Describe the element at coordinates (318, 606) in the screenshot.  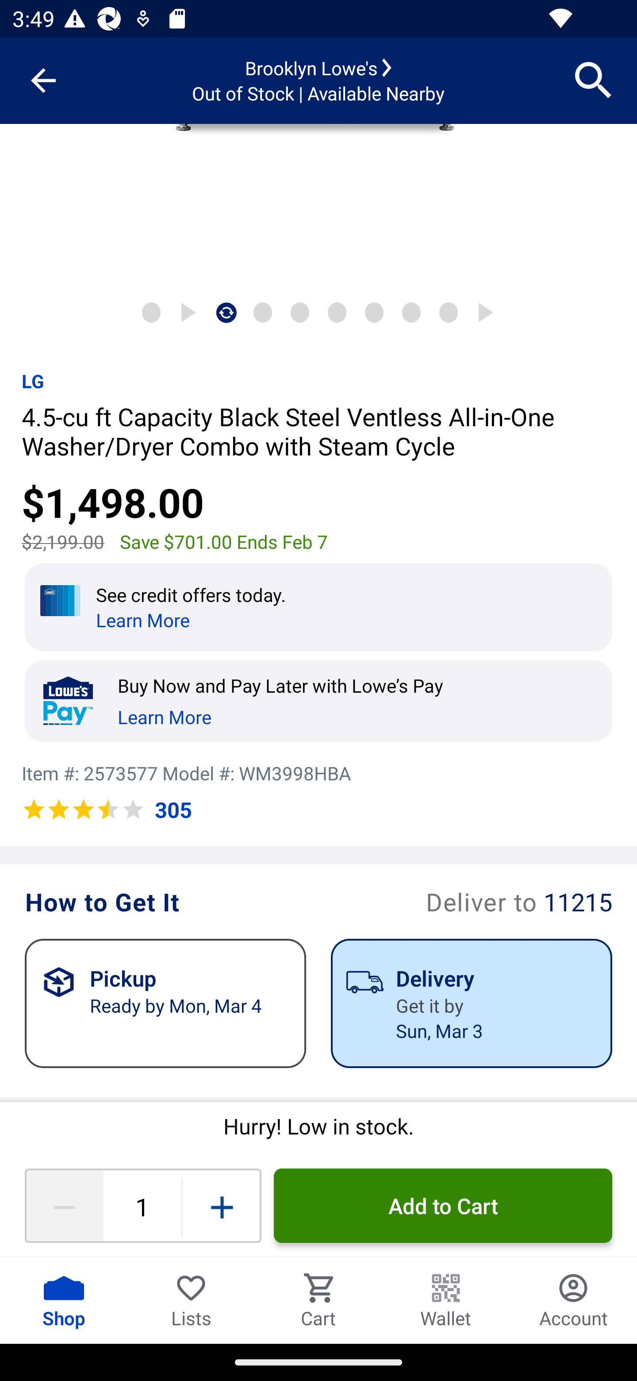
I see `See credit offers today. Learn More` at that location.